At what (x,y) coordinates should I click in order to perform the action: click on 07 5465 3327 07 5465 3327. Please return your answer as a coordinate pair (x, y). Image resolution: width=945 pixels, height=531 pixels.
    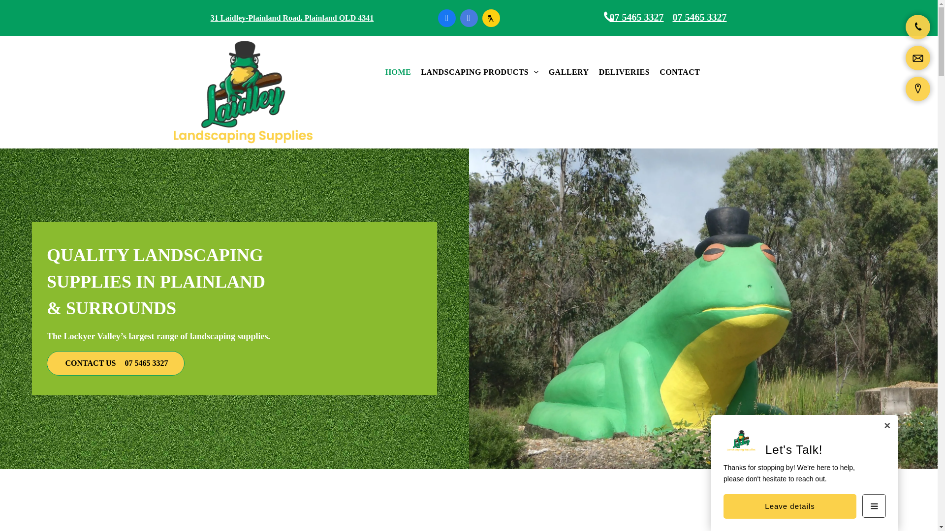
    Looking at the image, I should click on (646, 17).